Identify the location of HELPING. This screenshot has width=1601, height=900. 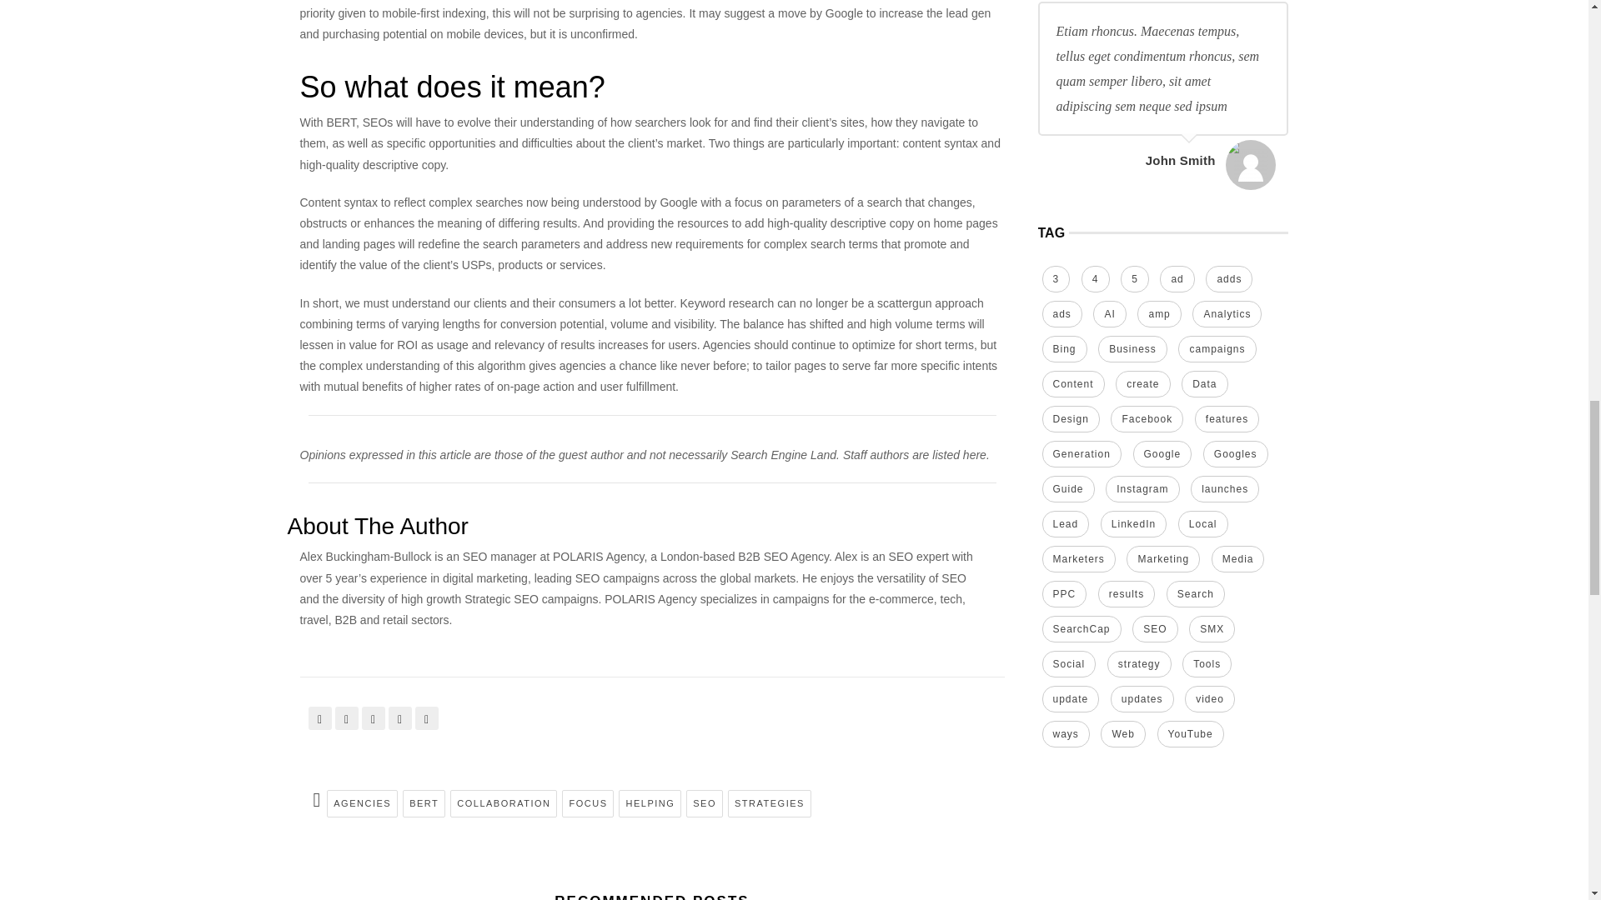
(650, 803).